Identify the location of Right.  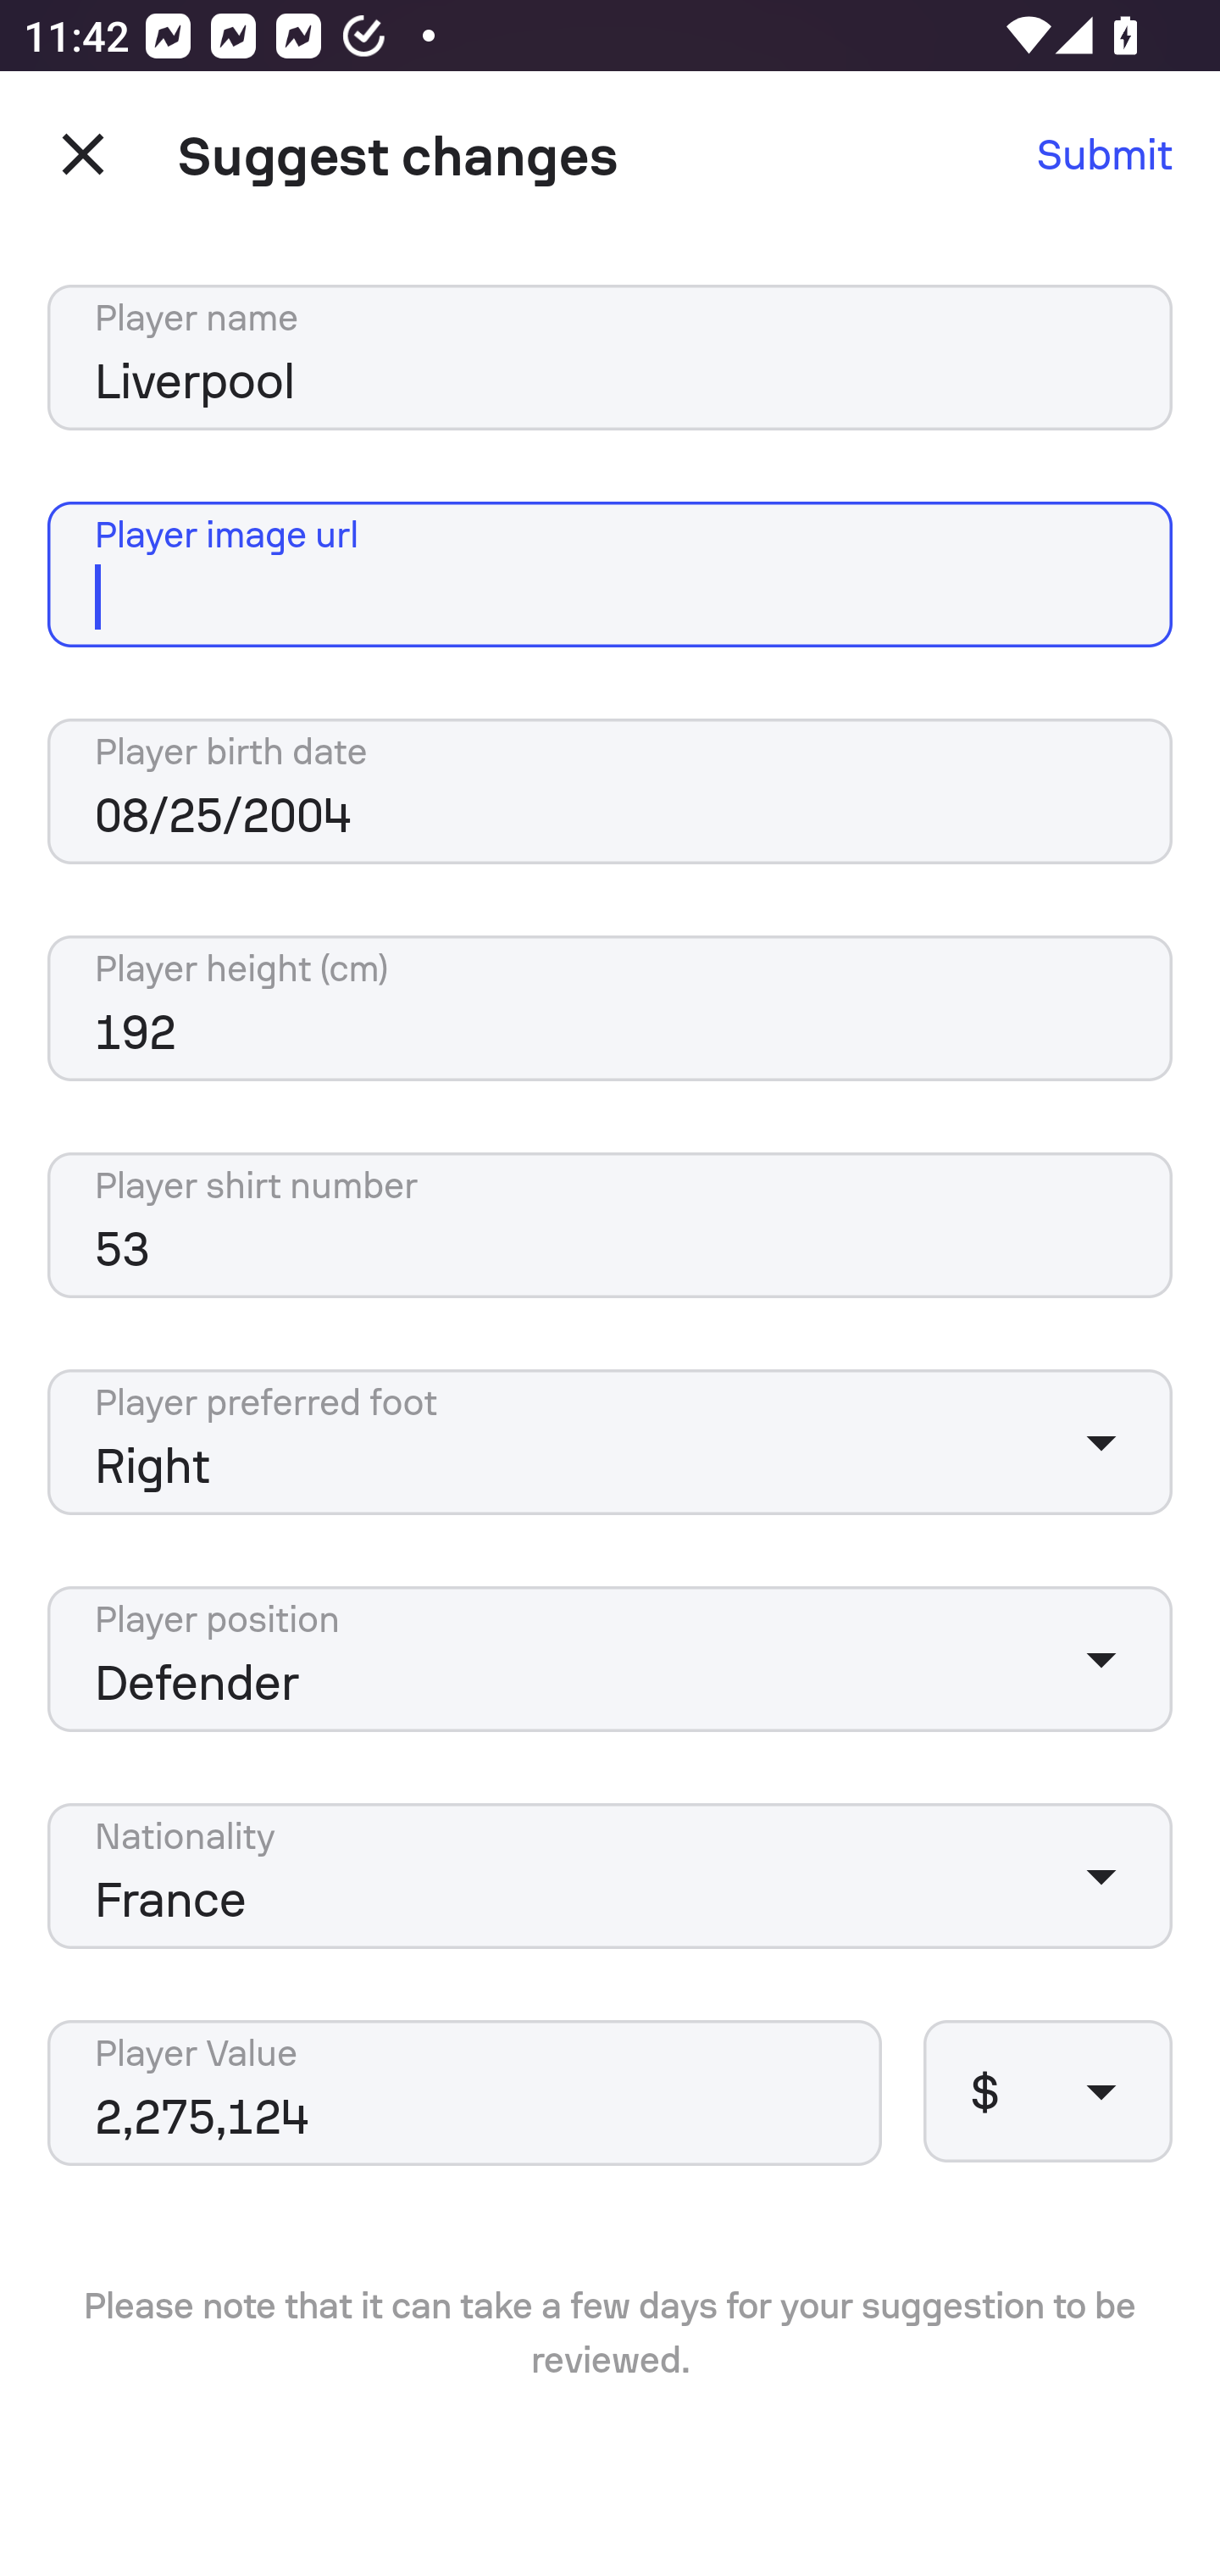
(610, 1442).